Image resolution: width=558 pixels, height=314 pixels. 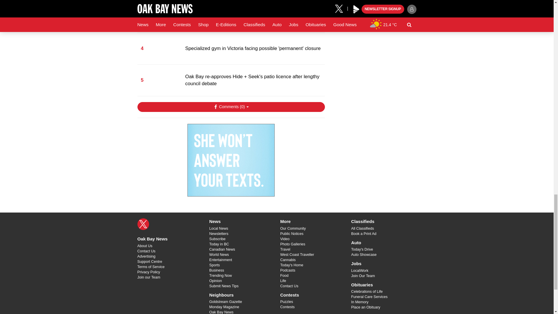 I want to click on X, so click(x=143, y=224).